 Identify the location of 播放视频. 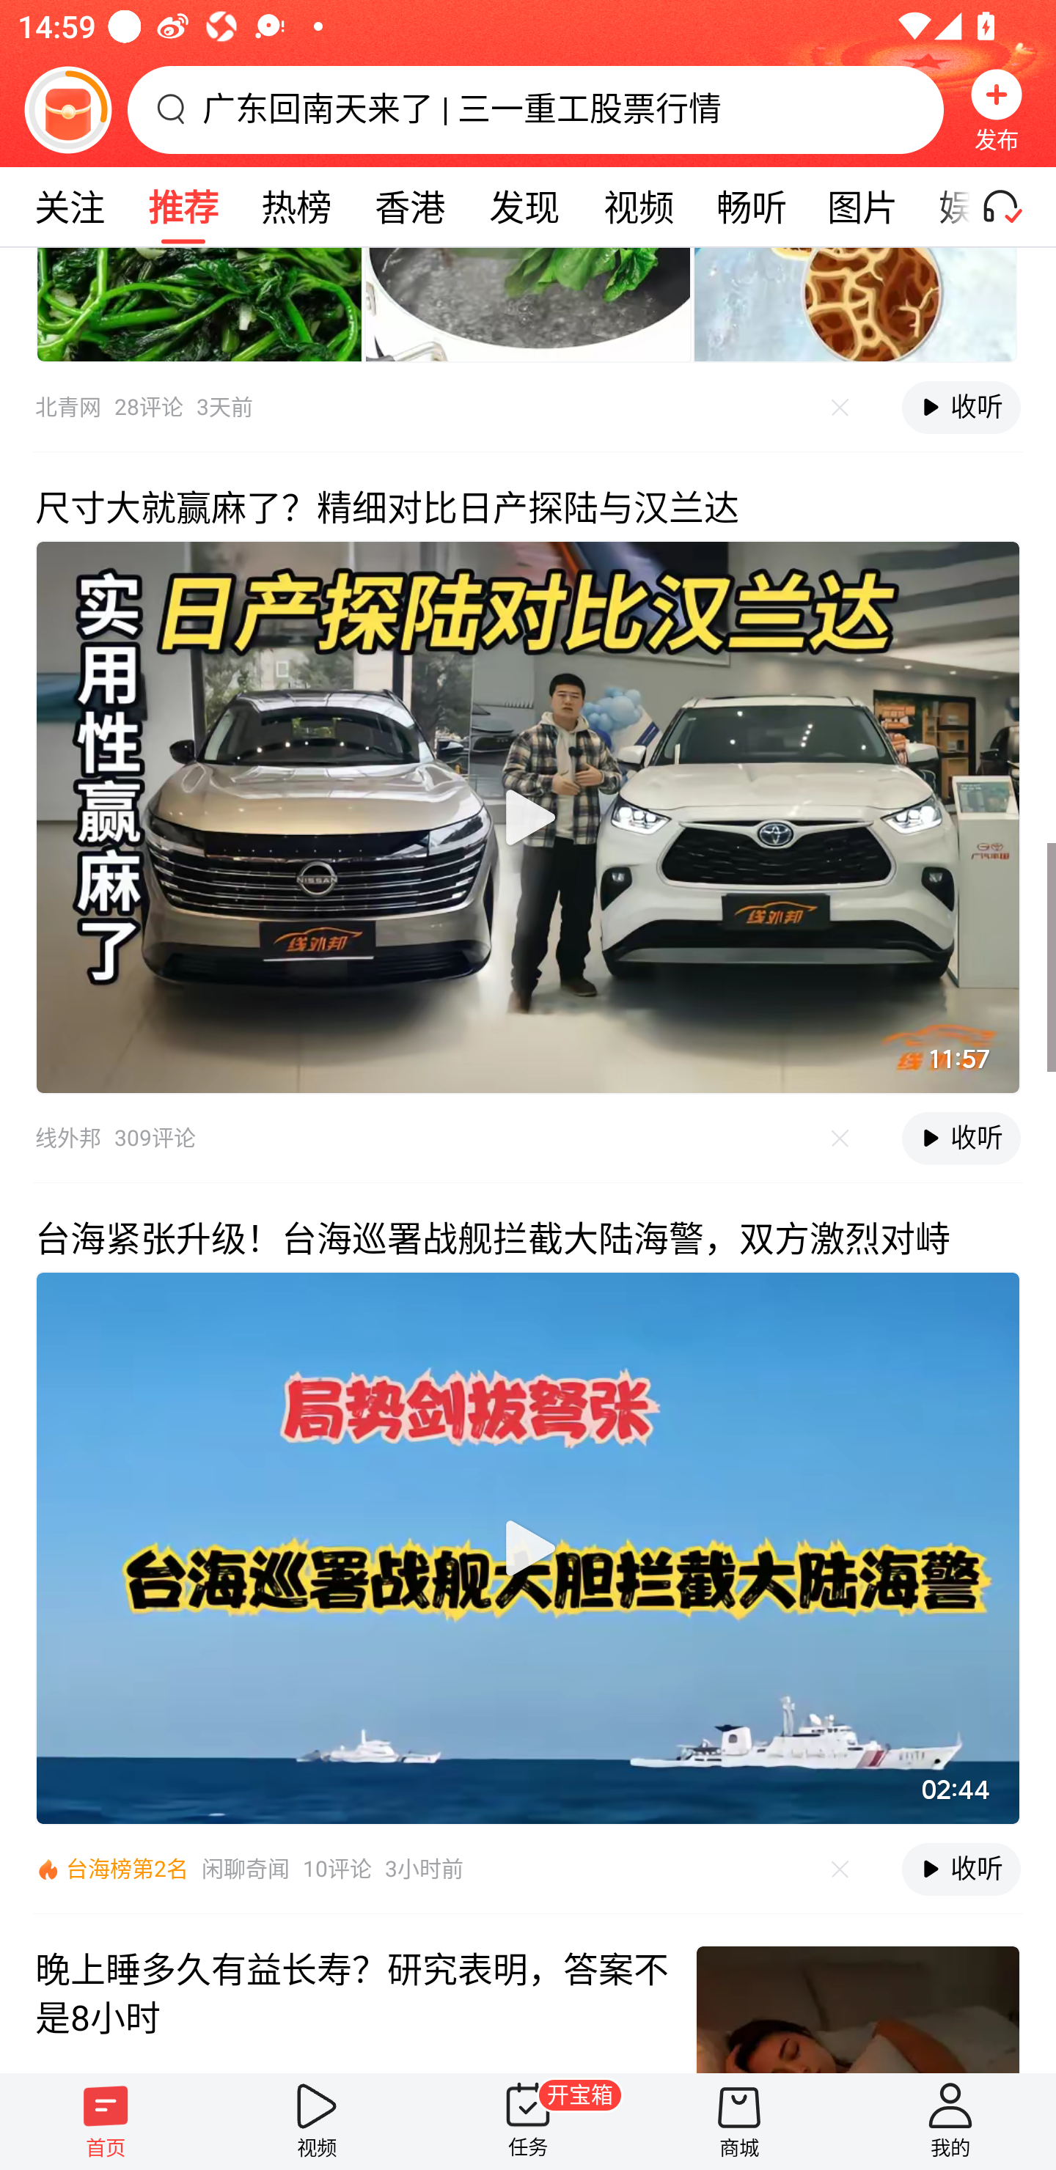
(528, 1548).